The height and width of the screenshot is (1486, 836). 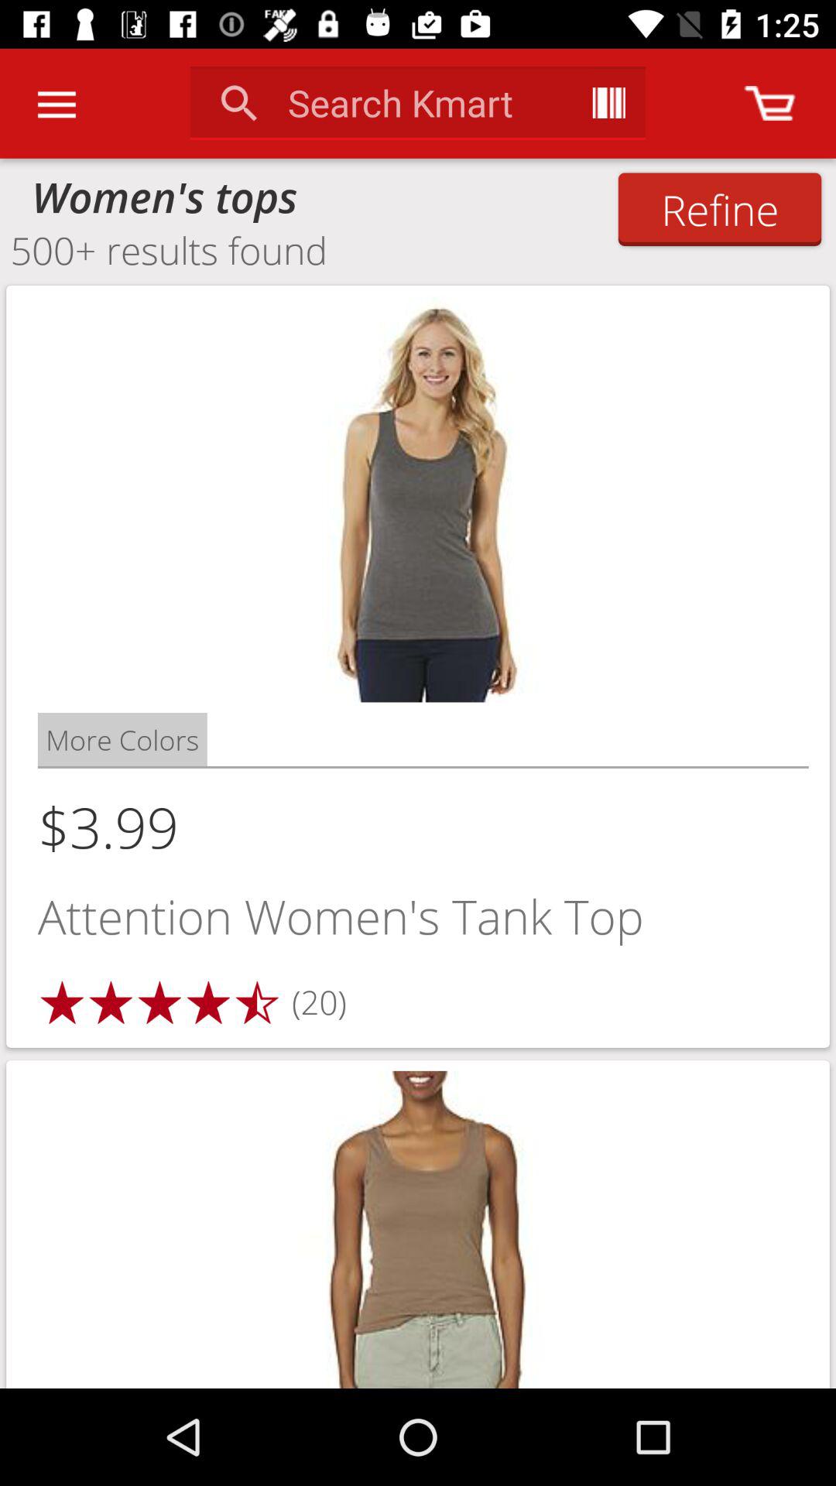 What do you see at coordinates (720, 209) in the screenshot?
I see `scroll until refine icon` at bounding box center [720, 209].